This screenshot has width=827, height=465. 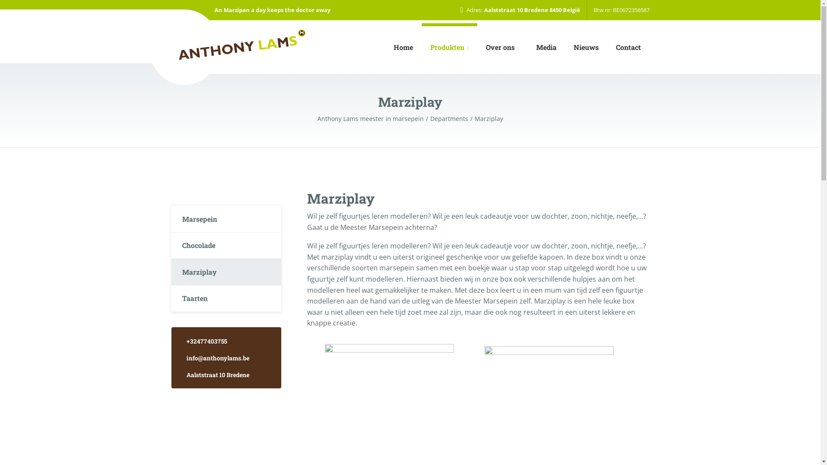 What do you see at coordinates (502, 47) in the screenshot?
I see `Over ons` at bounding box center [502, 47].